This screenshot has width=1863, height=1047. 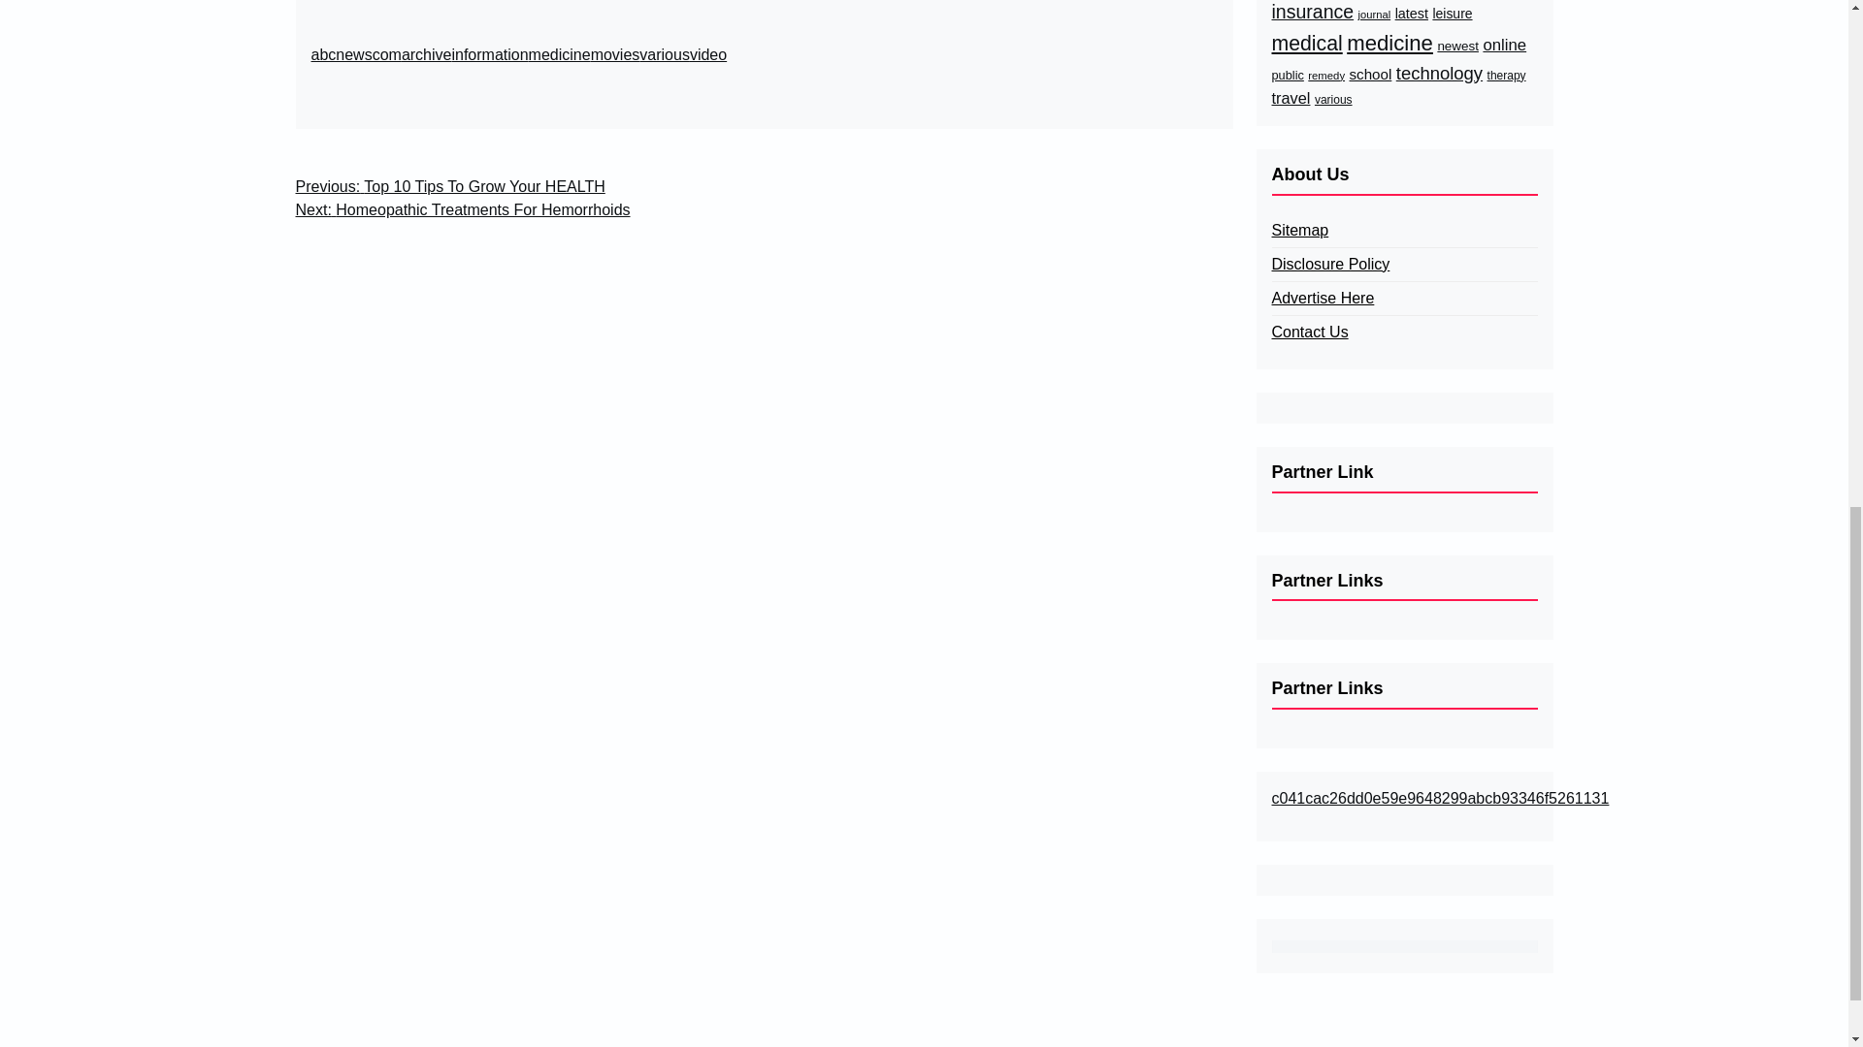 What do you see at coordinates (707, 55) in the screenshot?
I see `video` at bounding box center [707, 55].